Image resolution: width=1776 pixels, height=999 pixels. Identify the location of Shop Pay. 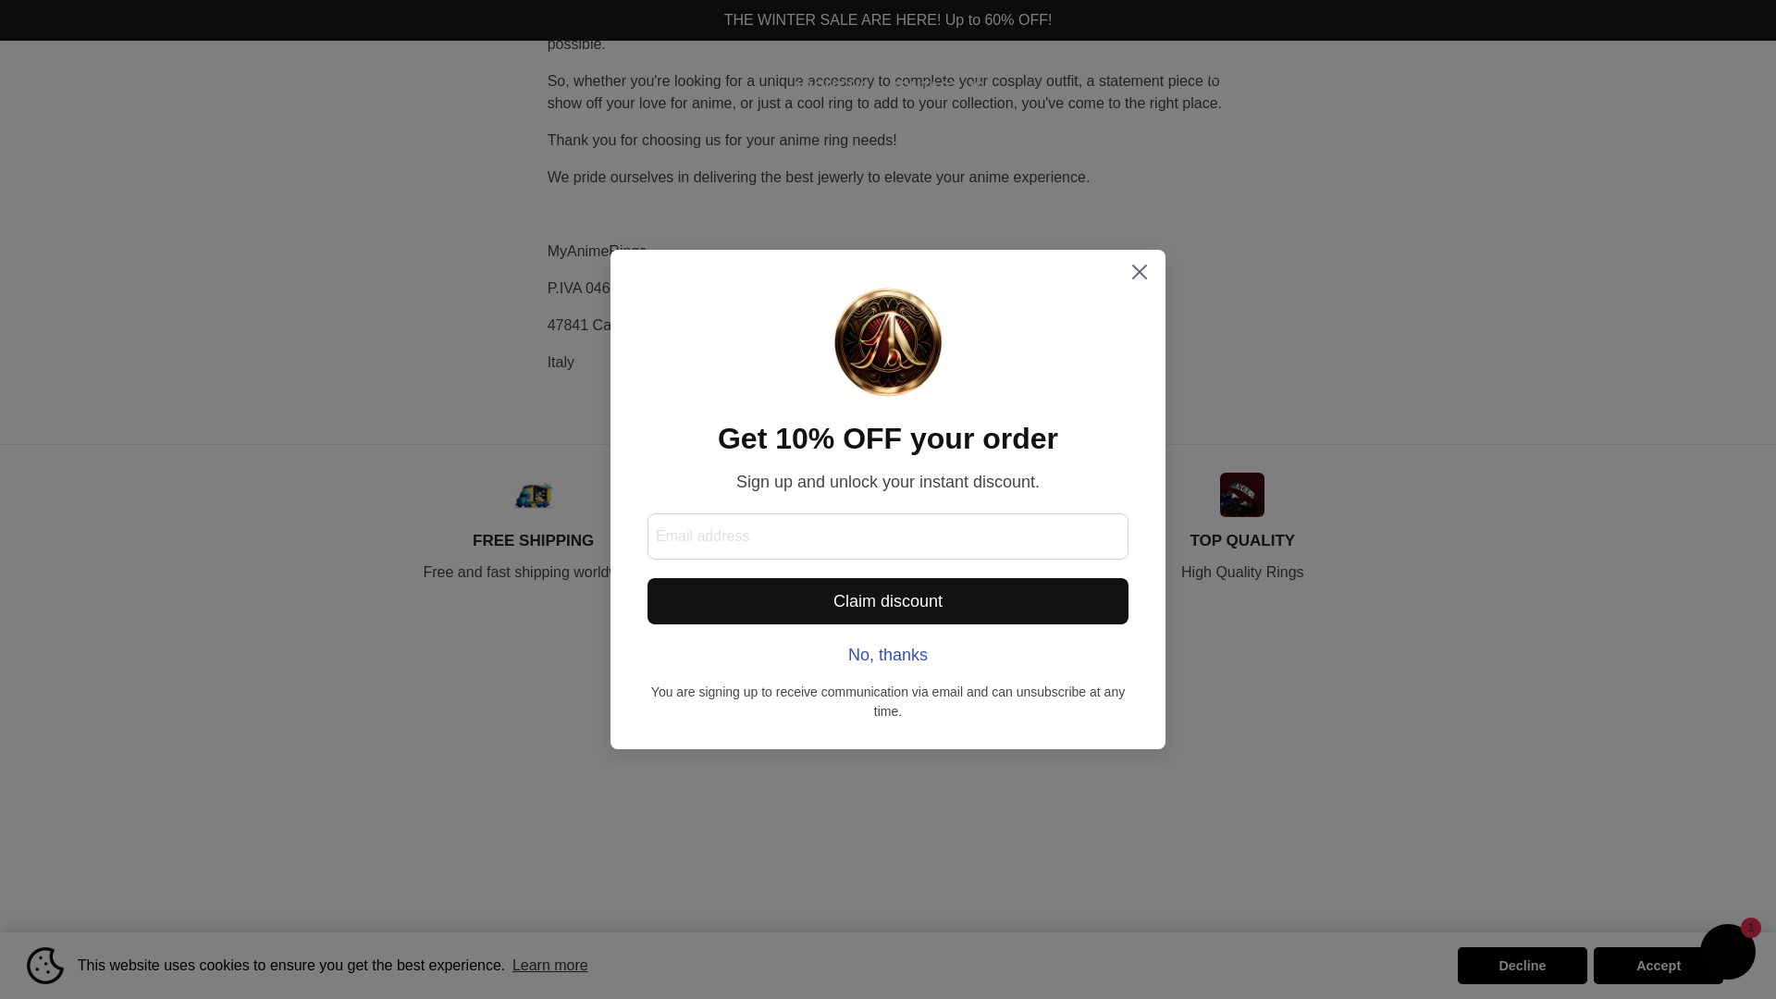
(1325, 962).